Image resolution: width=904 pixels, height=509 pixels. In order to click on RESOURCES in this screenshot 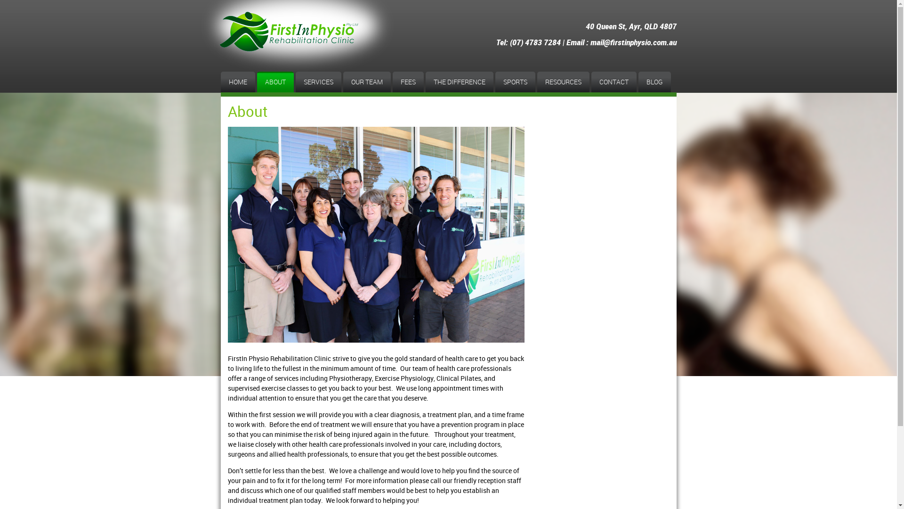, I will do `click(563, 82)`.